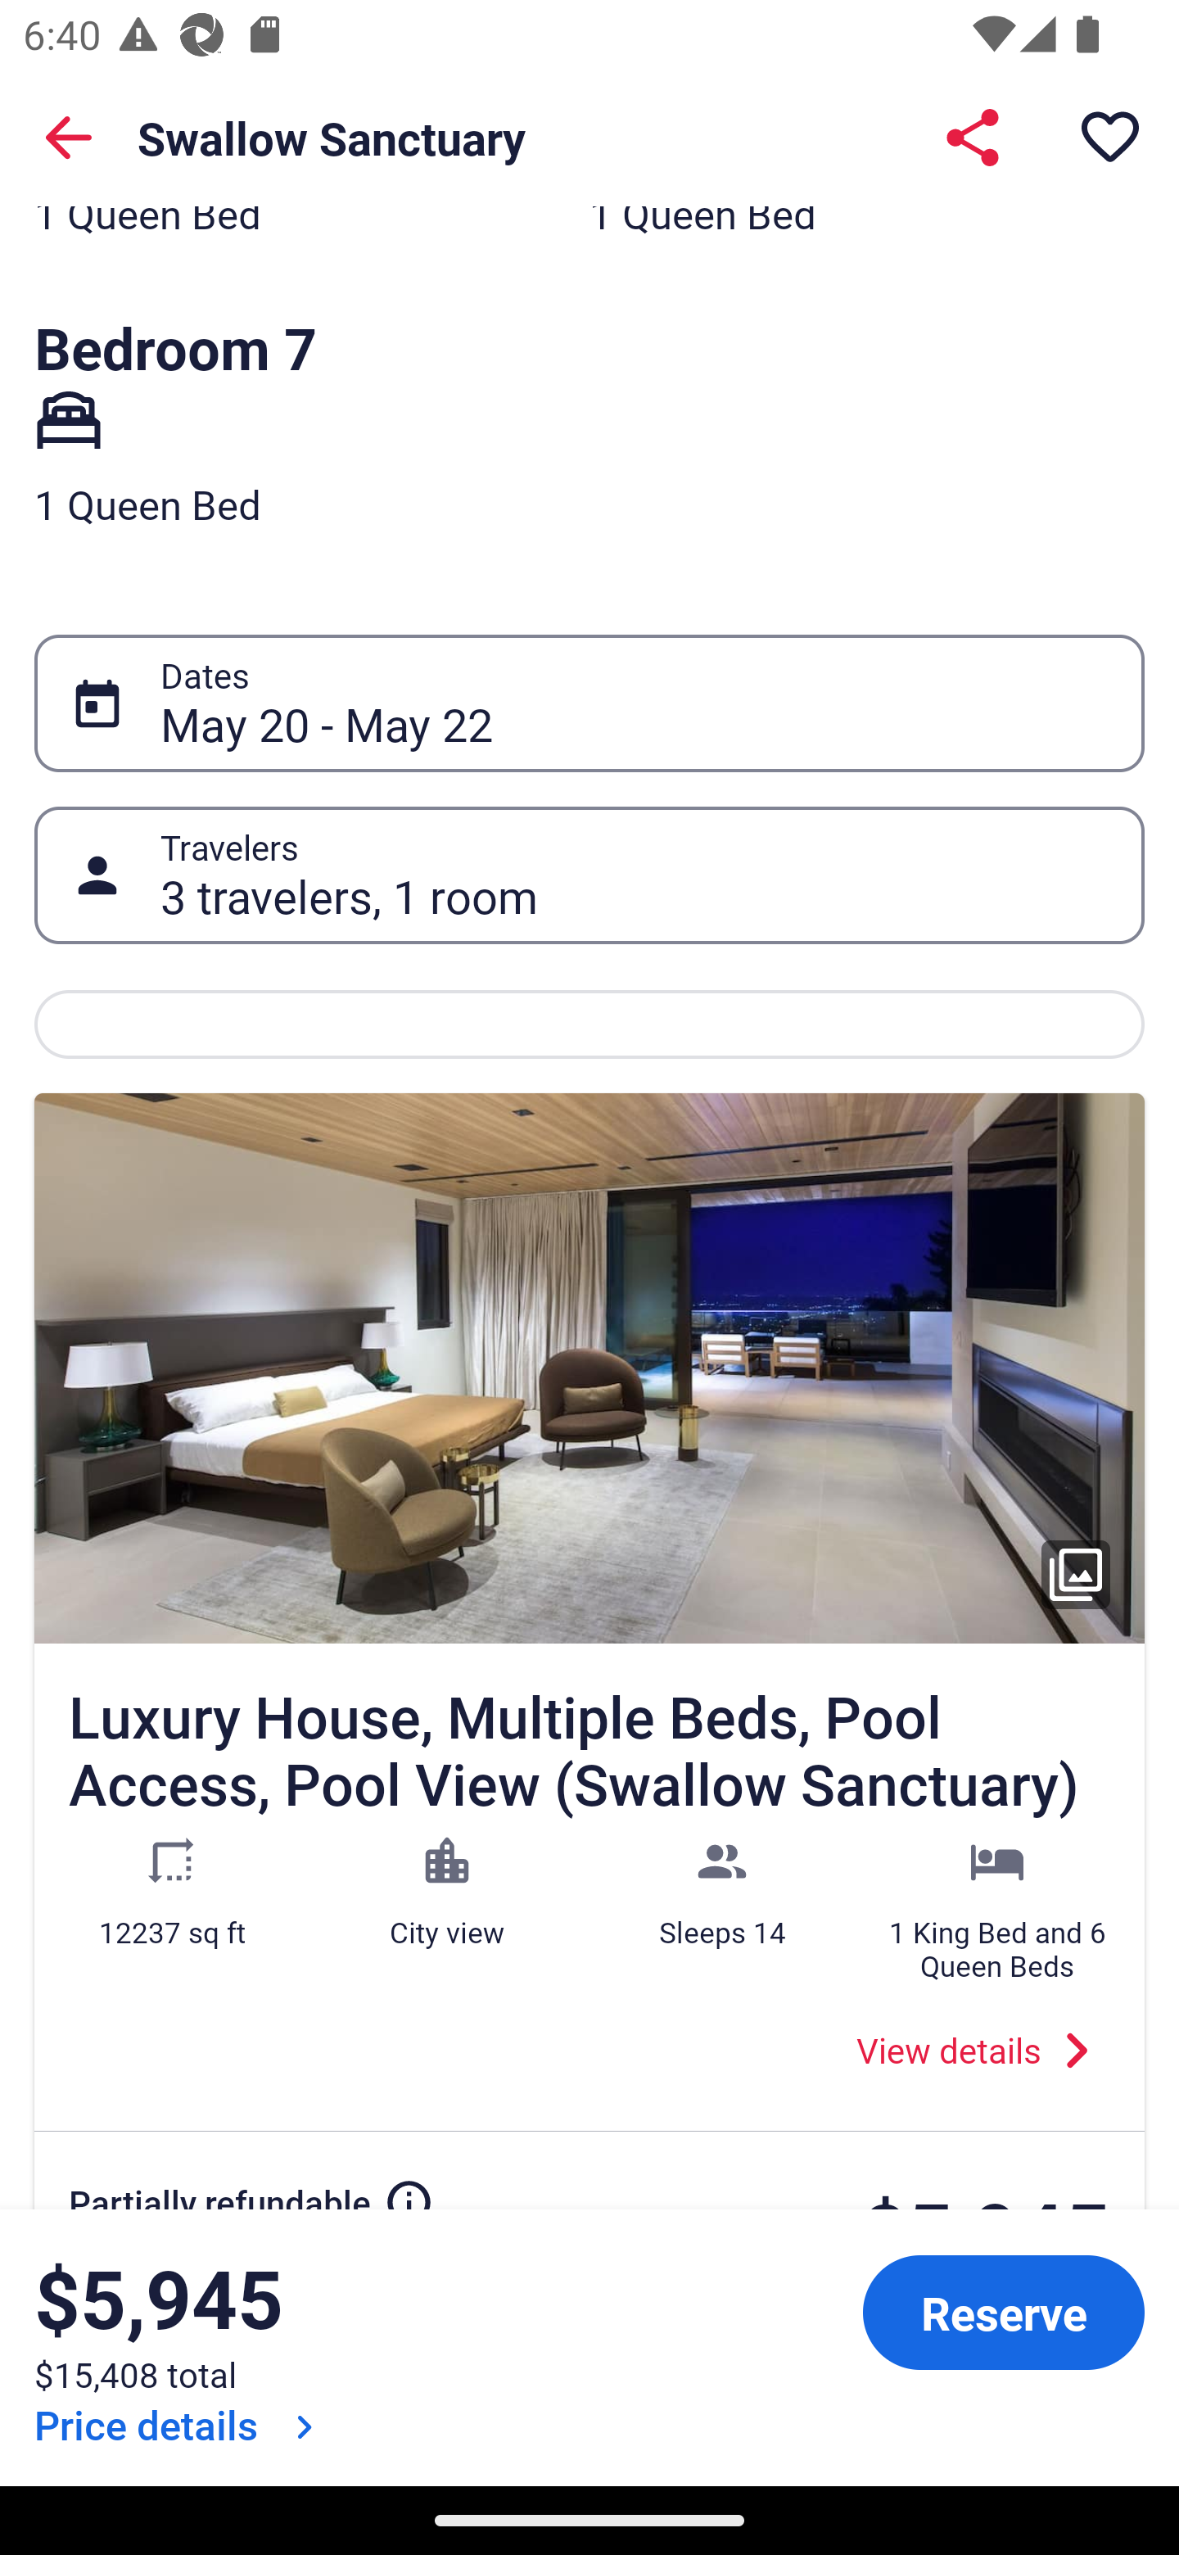  Describe the element at coordinates (635, 703) in the screenshot. I see `May 20 - May 22` at that location.